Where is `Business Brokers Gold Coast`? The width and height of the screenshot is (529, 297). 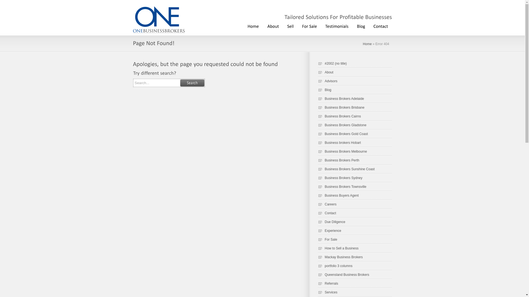 Business Brokers Gold Coast is located at coordinates (343, 134).